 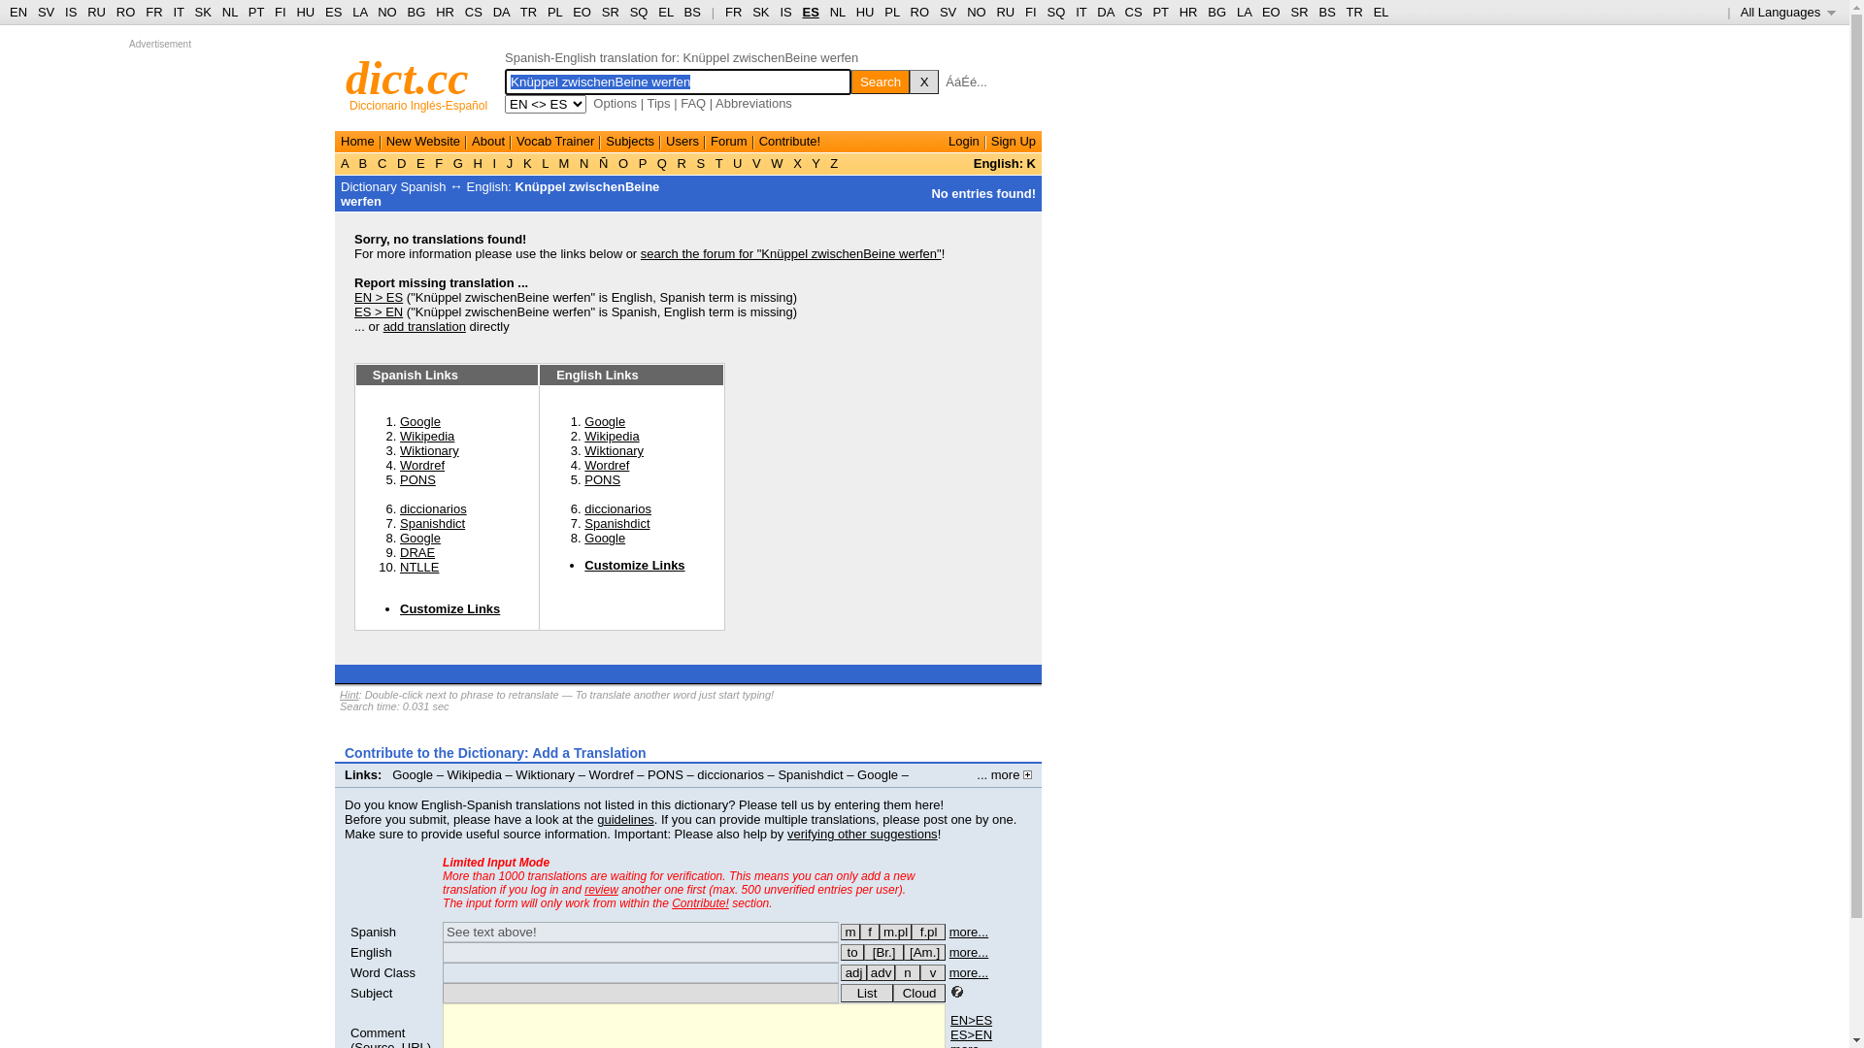 What do you see at coordinates (924, 82) in the screenshot?
I see `X` at bounding box center [924, 82].